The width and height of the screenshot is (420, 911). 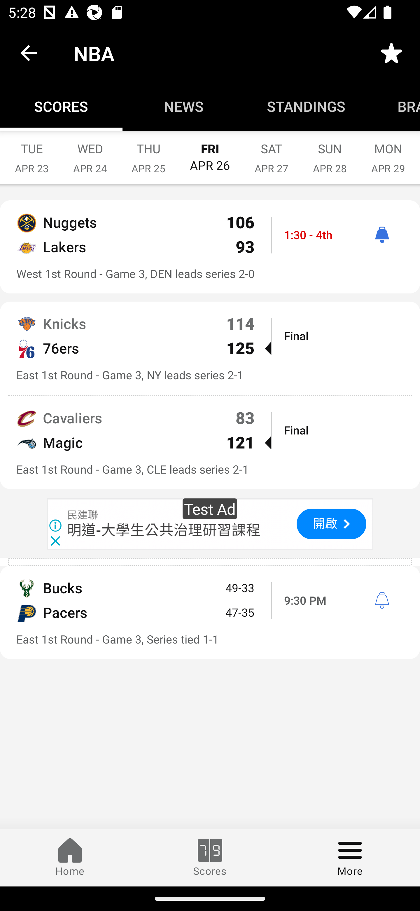 I want to click on Standings STANDINGS, so click(x=306, y=106).